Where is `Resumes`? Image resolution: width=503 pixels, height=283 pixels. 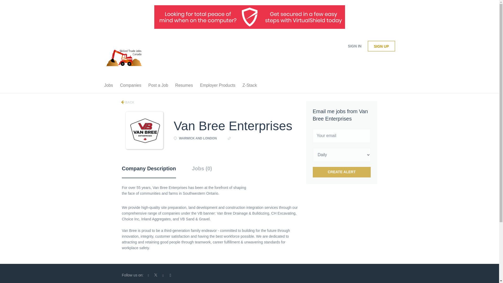
Resumes is located at coordinates (184, 86).